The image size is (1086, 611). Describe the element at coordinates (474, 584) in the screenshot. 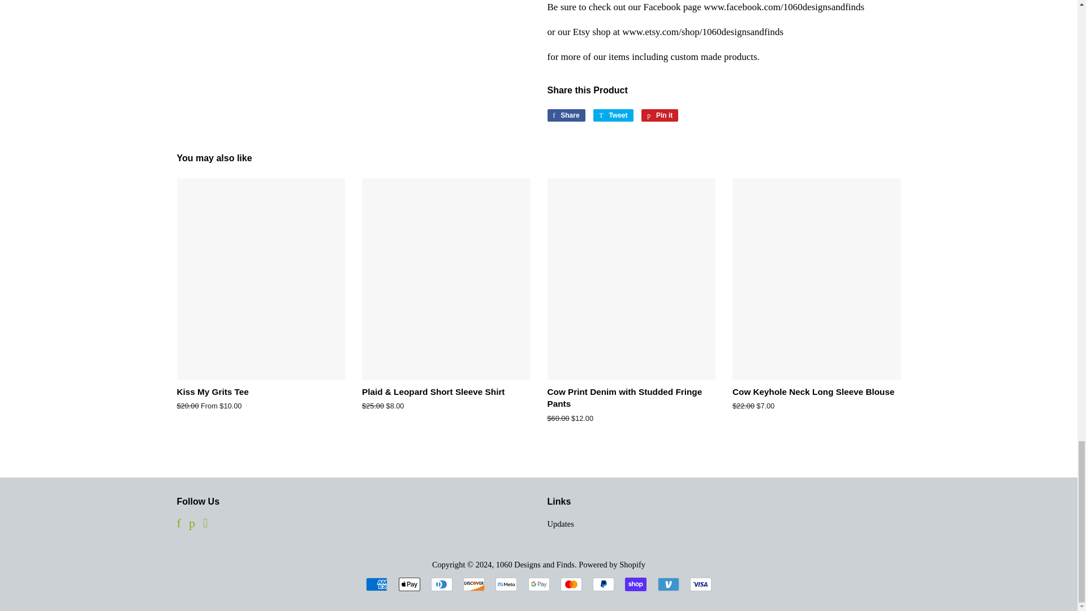

I see `Shop Pay` at that location.